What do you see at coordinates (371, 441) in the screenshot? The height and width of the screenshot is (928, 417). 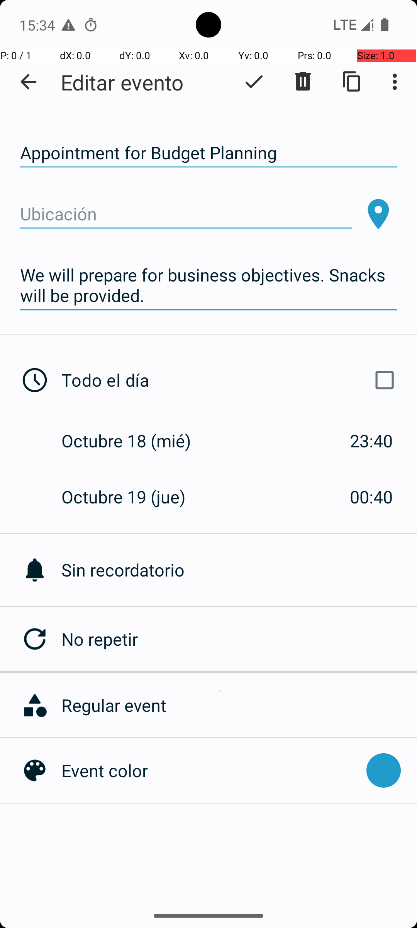 I see `23:40` at bounding box center [371, 441].